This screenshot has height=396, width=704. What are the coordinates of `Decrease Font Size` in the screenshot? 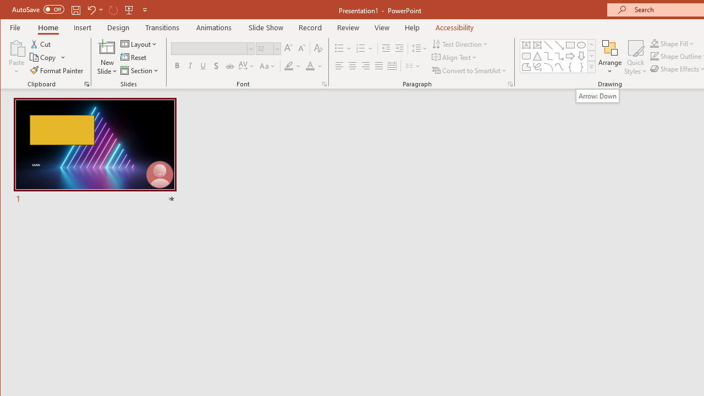 It's located at (301, 48).